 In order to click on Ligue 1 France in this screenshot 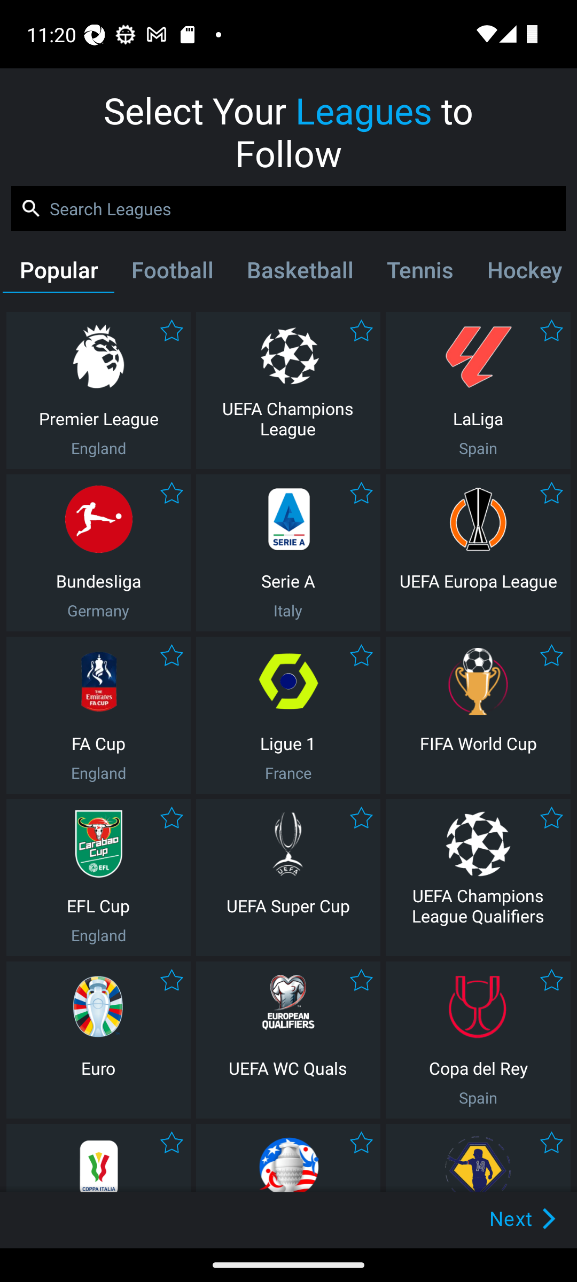, I will do `click(288, 715)`.